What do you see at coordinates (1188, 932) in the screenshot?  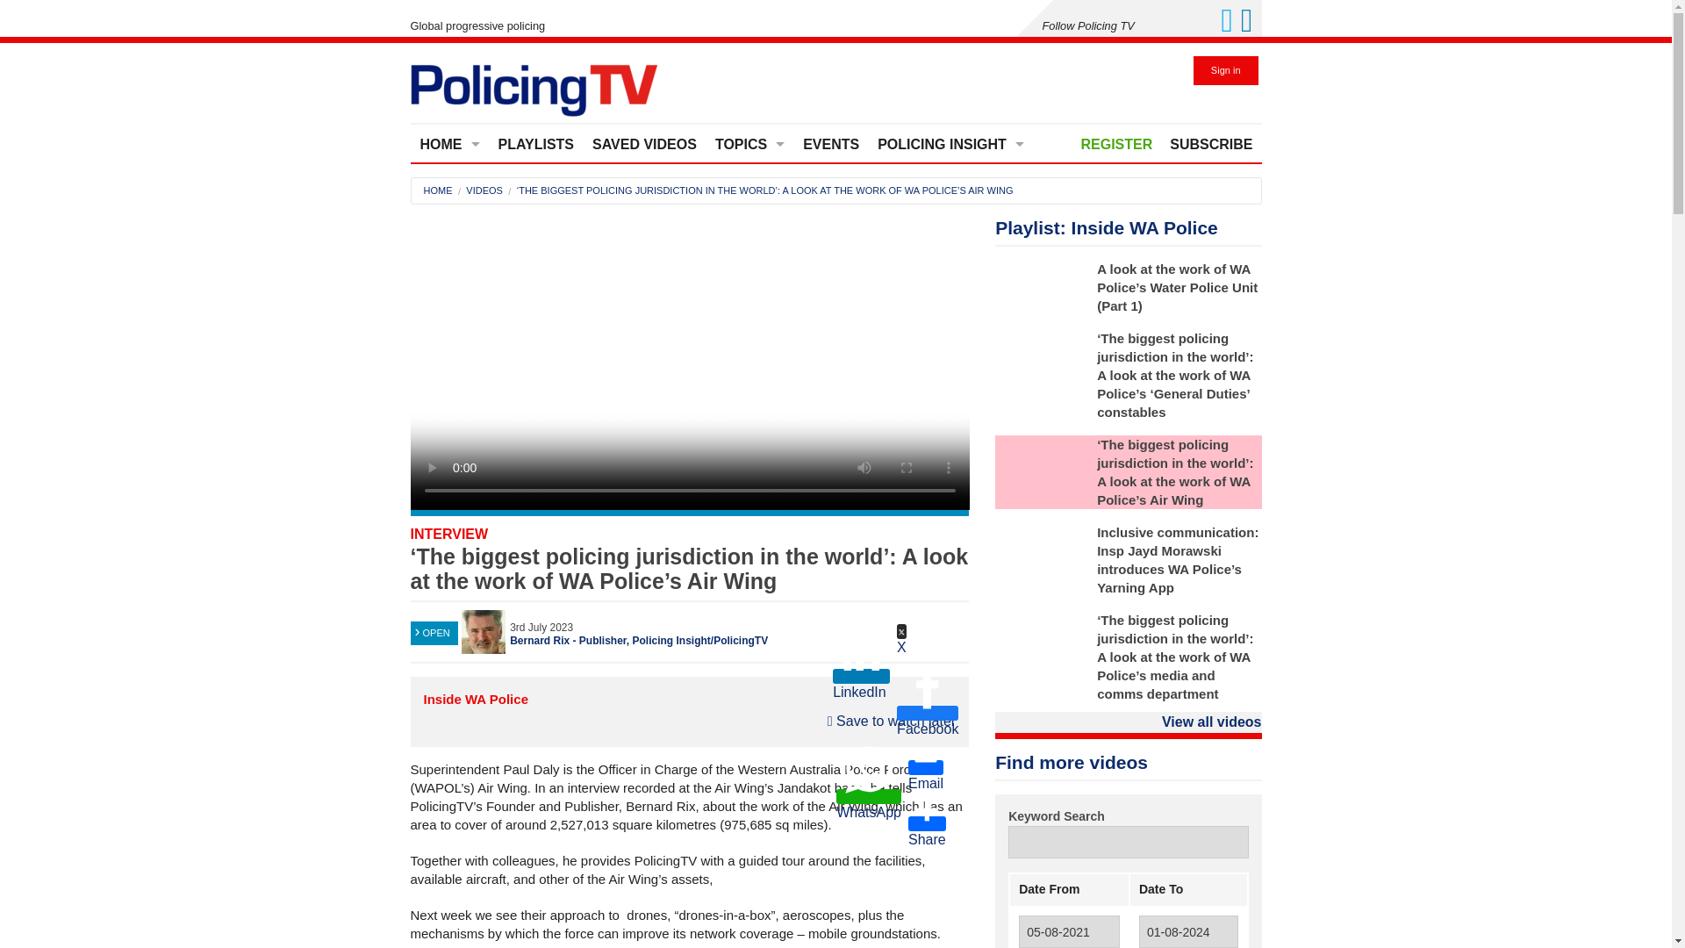 I see `01-08-2024` at bounding box center [1188, 932].